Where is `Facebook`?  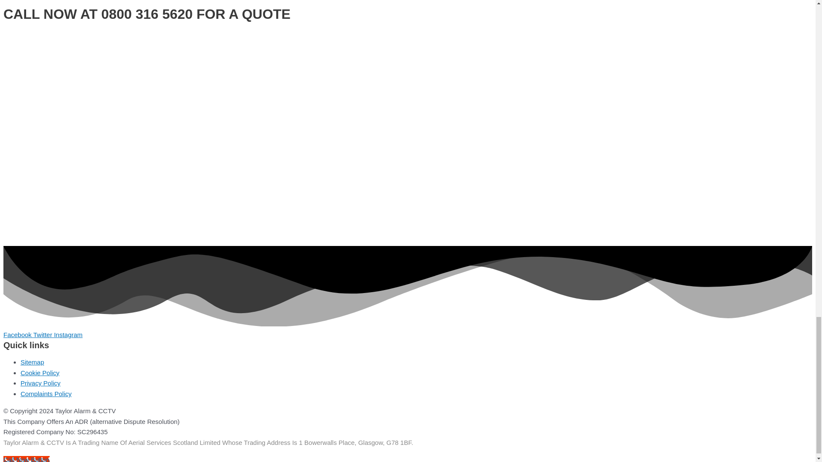
Facebook is located at coordinates (18, 335).